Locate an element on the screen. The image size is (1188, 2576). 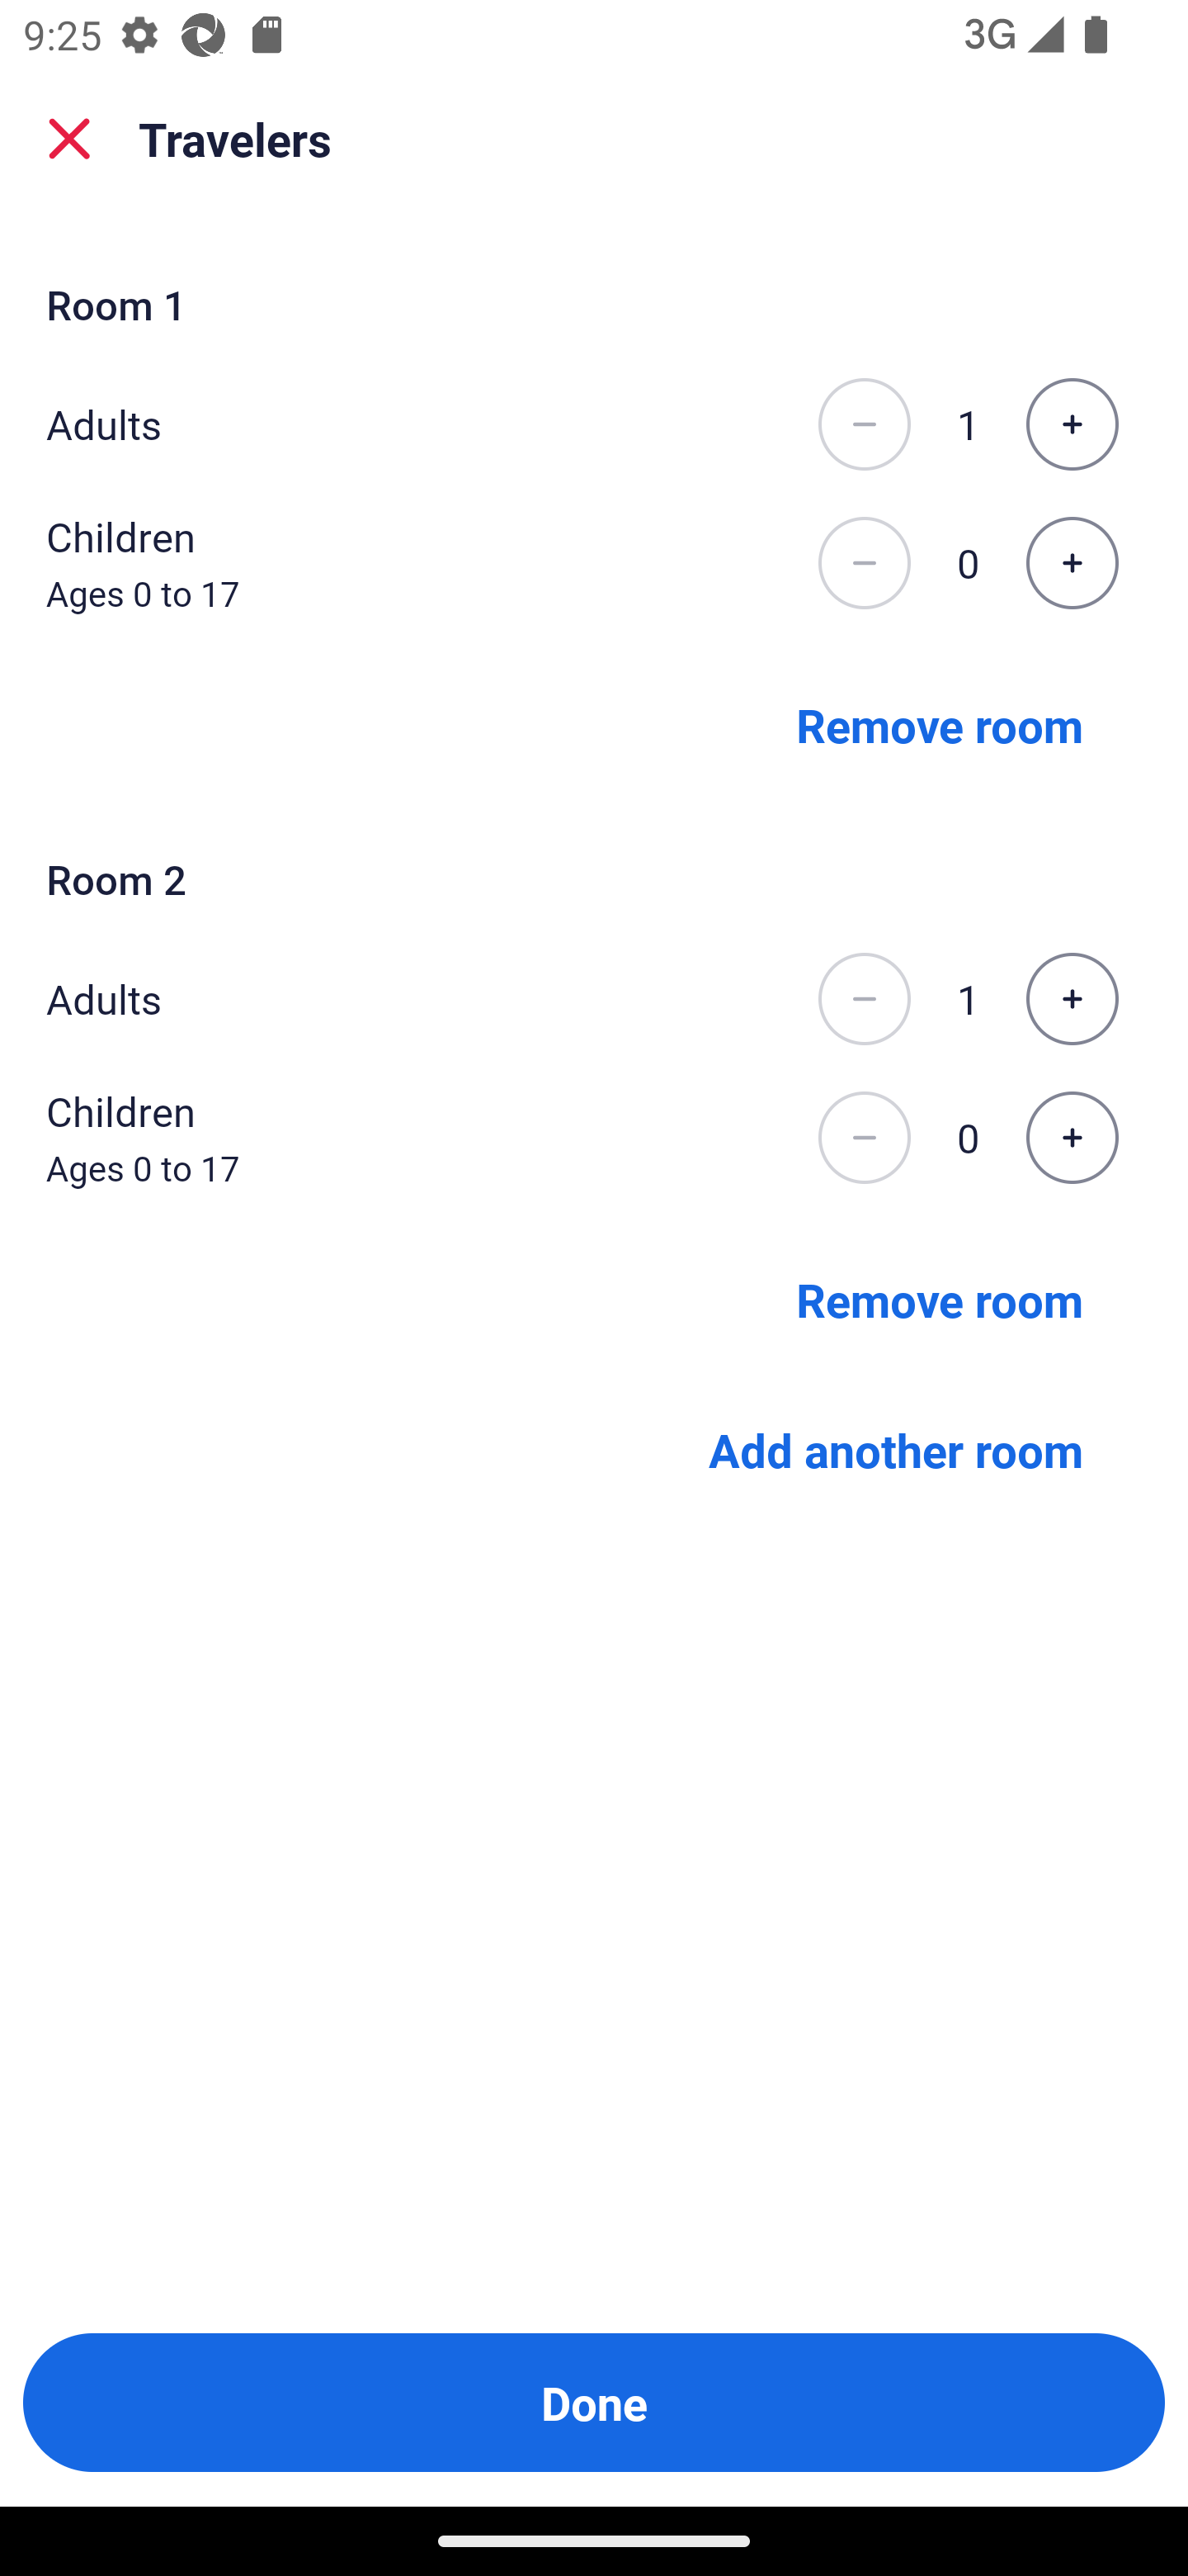
Increase the number of children is located at coordinates (1072, 1138).